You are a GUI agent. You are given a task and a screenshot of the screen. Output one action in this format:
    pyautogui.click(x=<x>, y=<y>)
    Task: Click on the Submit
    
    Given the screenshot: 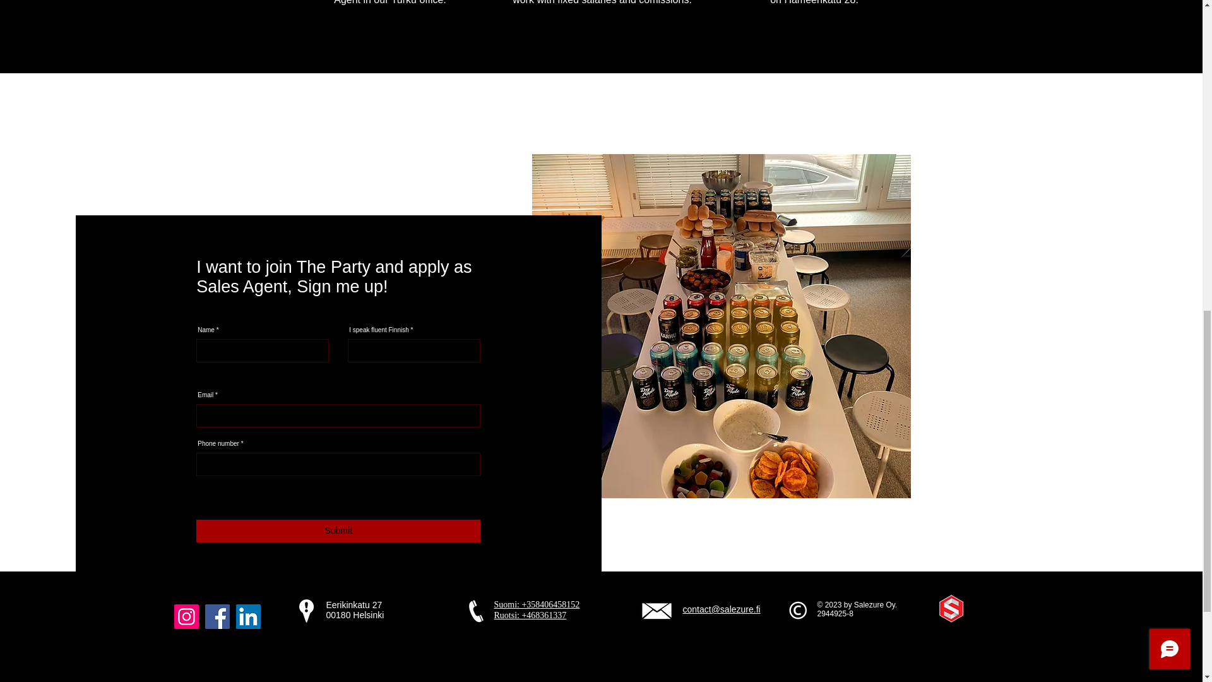 What is the action you would take?
    pyautogui.click(x=338, y=530)
    